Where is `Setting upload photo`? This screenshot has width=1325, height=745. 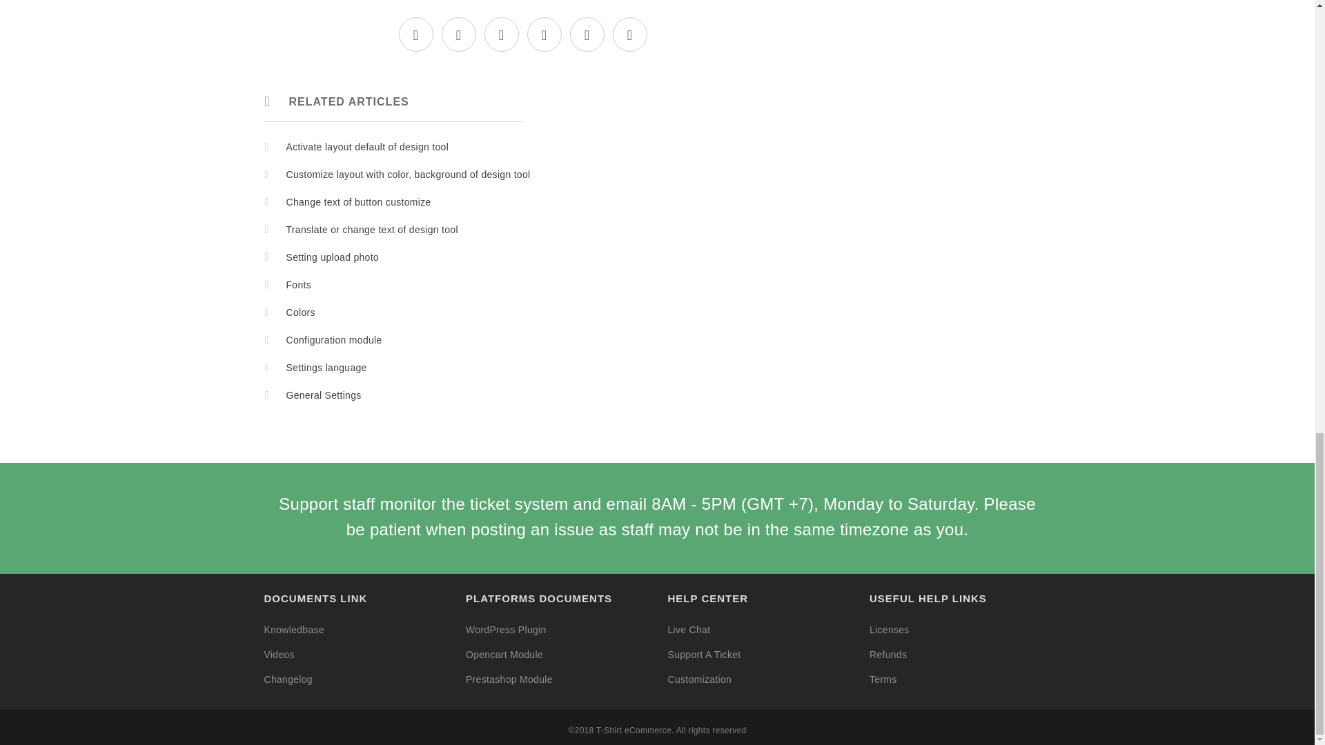 Setting upload photo is located at coordinates (331, 257).